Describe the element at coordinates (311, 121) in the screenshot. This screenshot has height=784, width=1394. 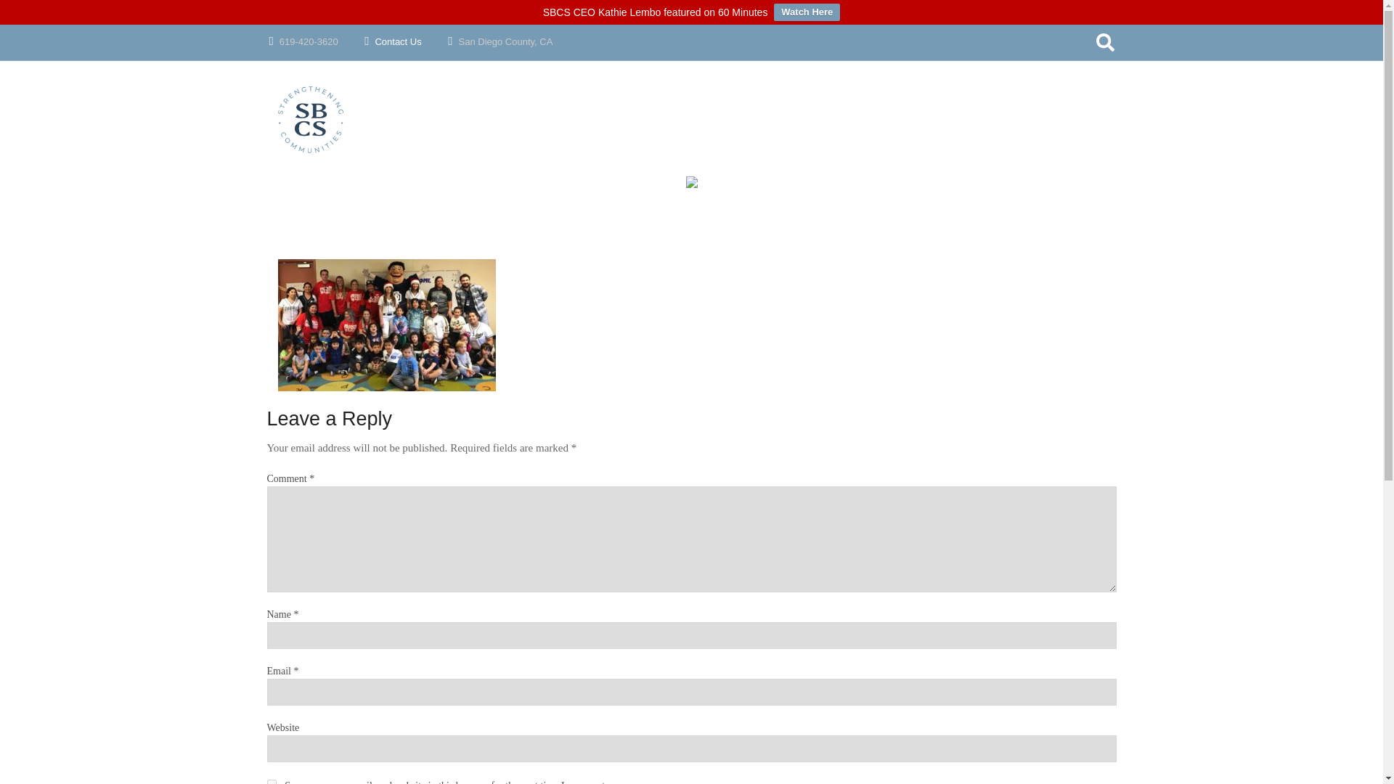
I see `Home` at that location.